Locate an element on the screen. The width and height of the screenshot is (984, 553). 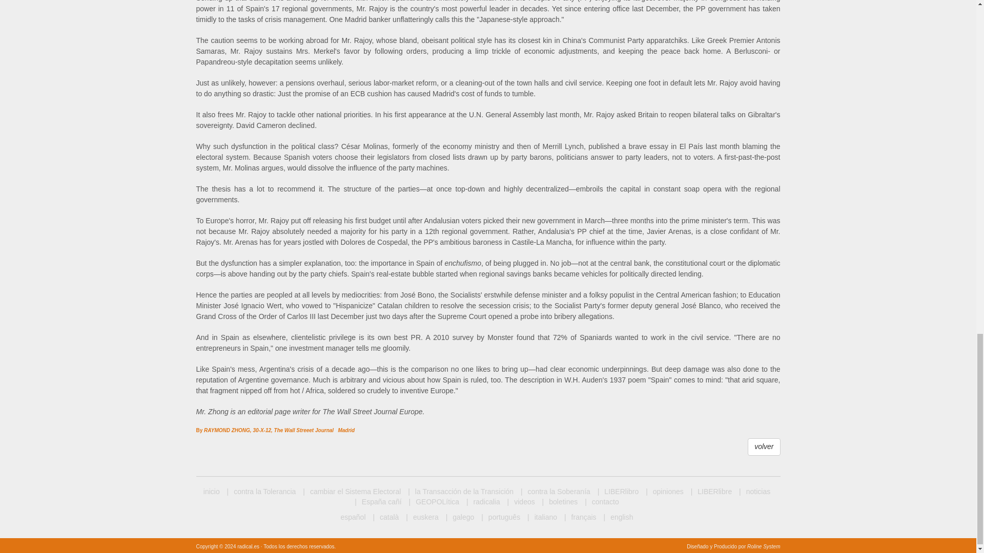
RAYMOND ZHONG, 30-X-12, The Wall Streeet Journal is located at coordinates (270, 427).